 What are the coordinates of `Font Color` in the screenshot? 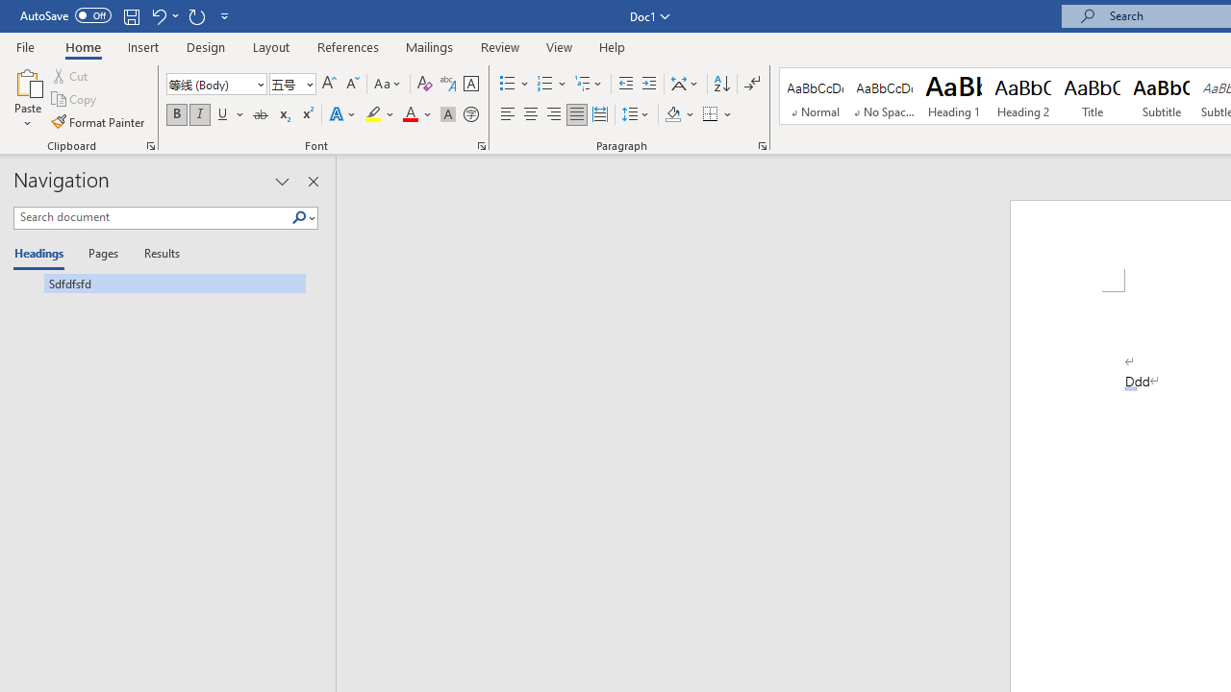 It's located at (417, 115).